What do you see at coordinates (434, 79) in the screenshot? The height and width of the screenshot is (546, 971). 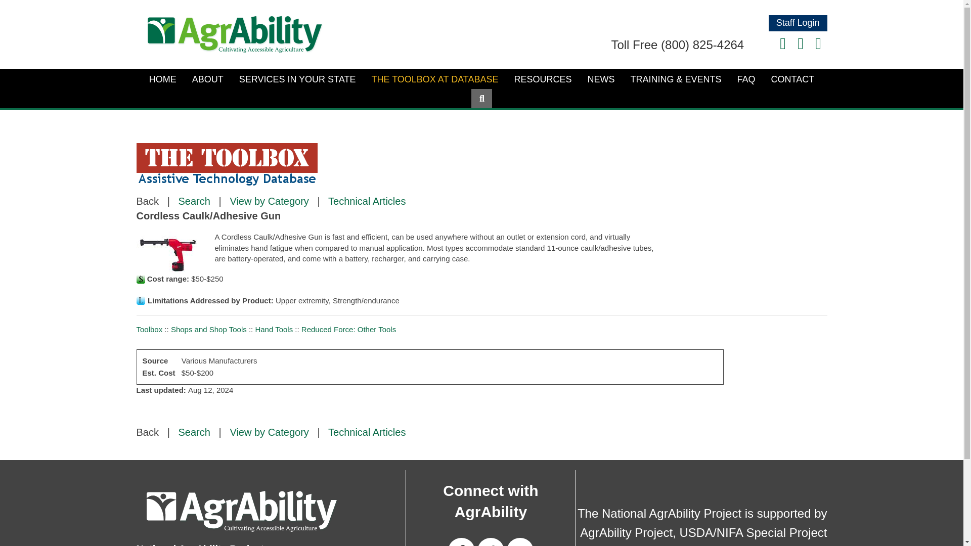 I see `THE TOOLBOX AT DATABASE` at bounding box center [434, 79].